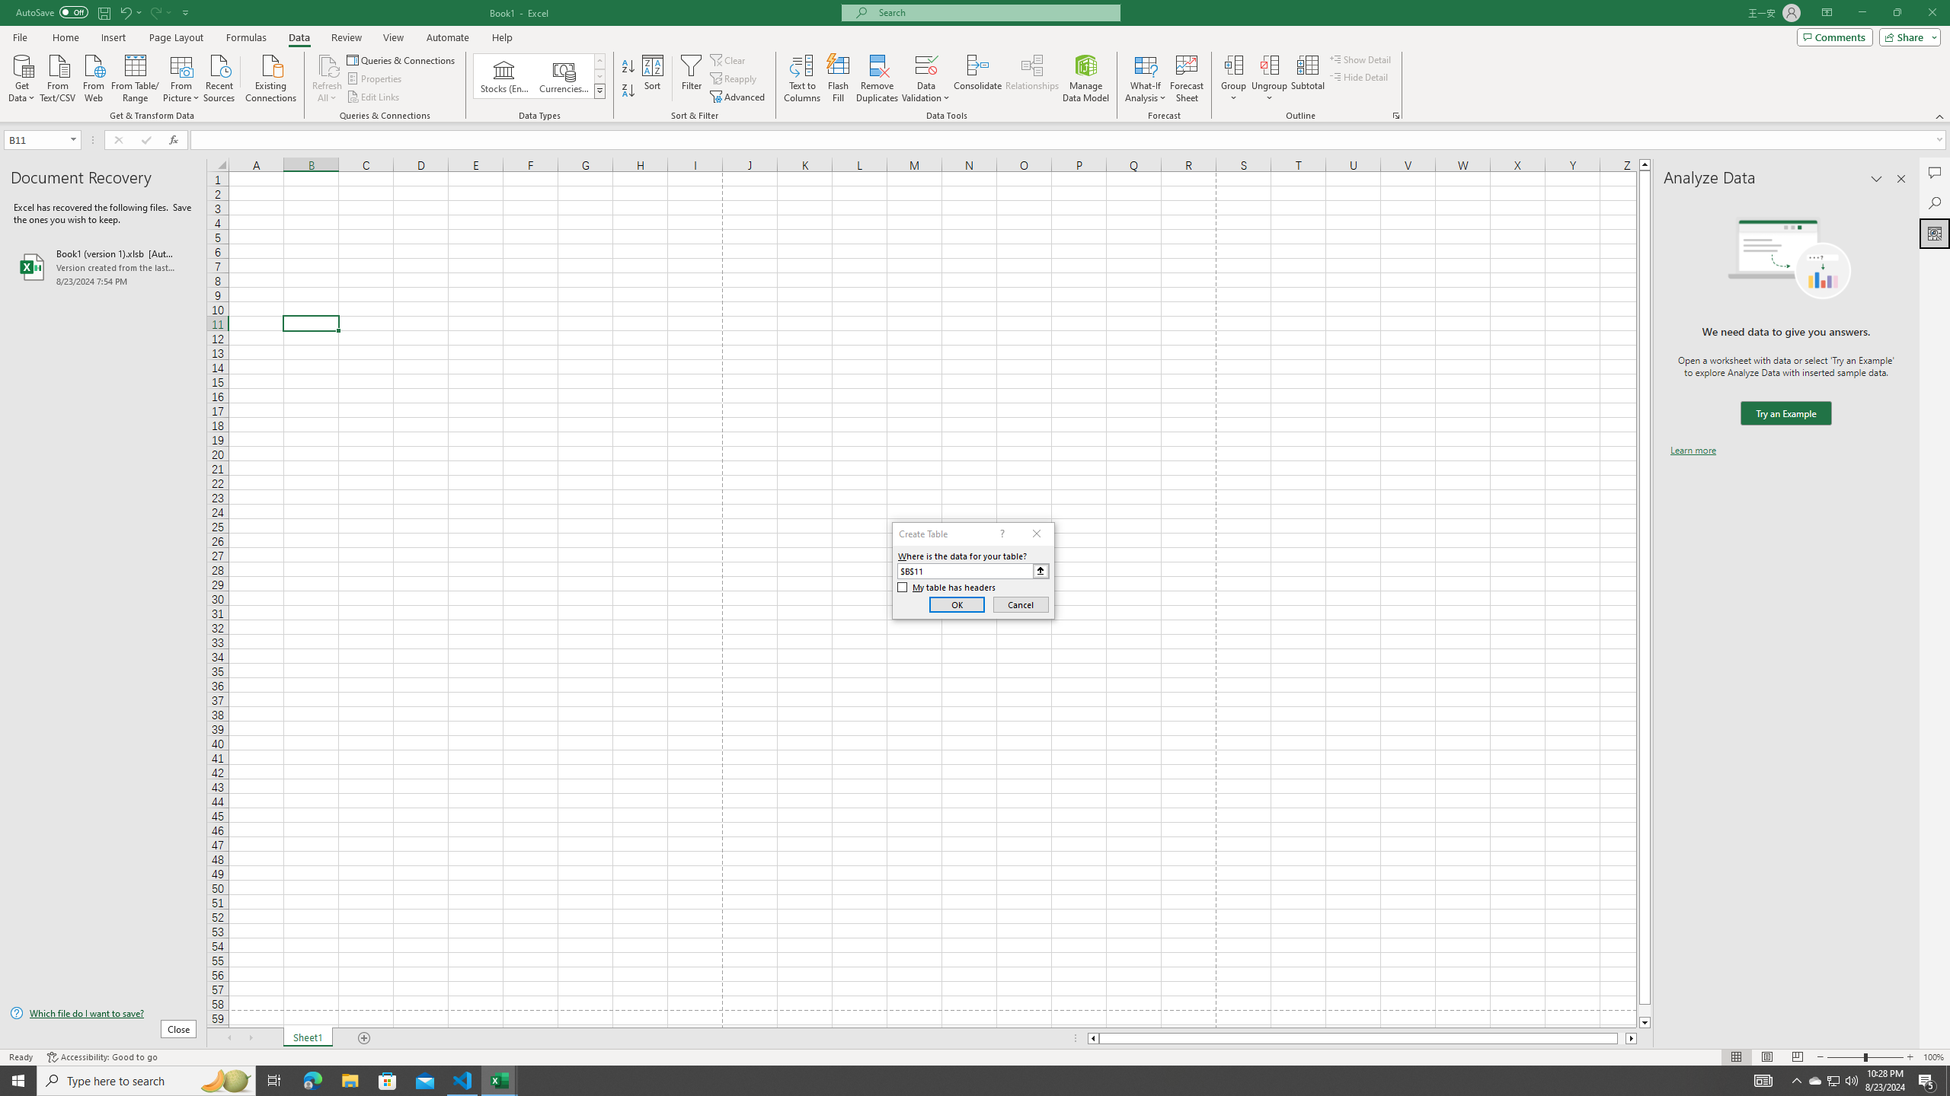 Image resolution: width=1950 pixels, height=1096 pixels. Describe the element at coordinates (802, 78) in the screenshot. I see `Text to Columns...` at that location.